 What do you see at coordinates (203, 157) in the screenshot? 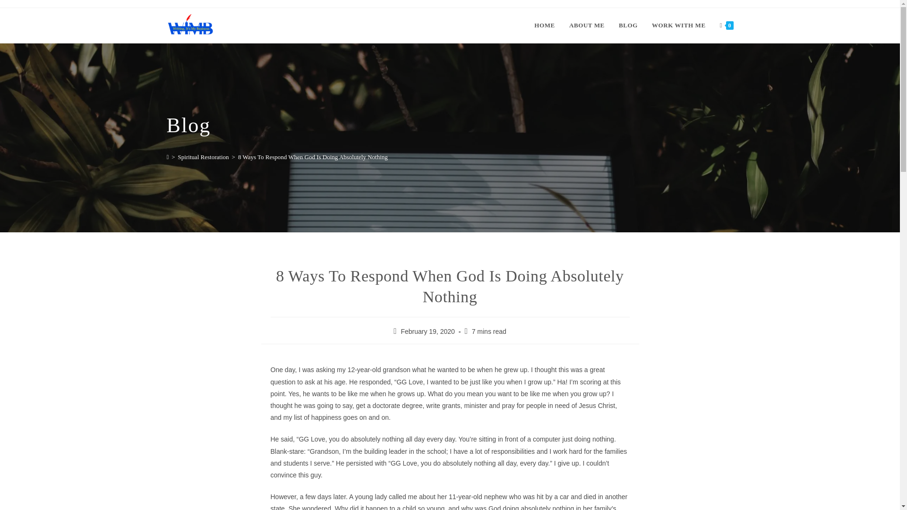
I see `Spiritual Restoration` at bounding box center [203, 157].